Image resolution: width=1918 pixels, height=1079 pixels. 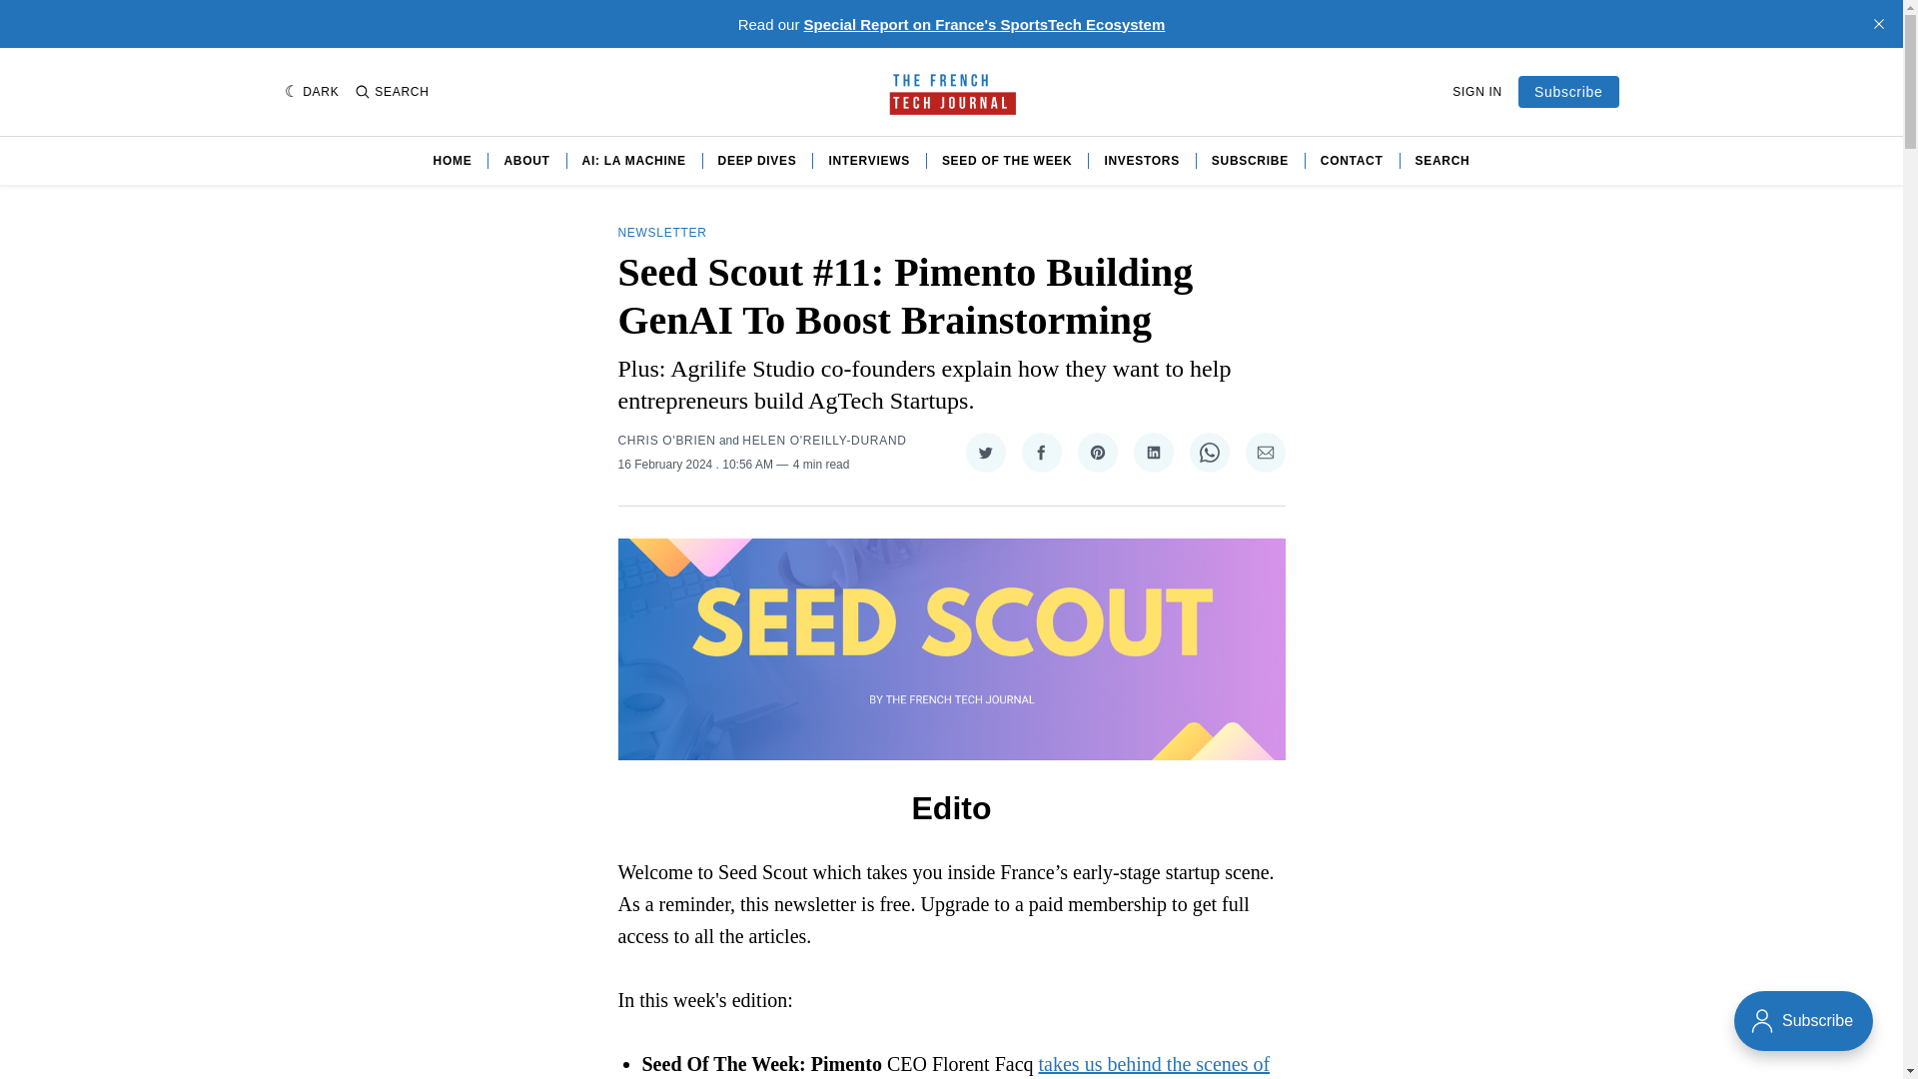 I want to click on Share via Email, so click(x=1265, y=453).